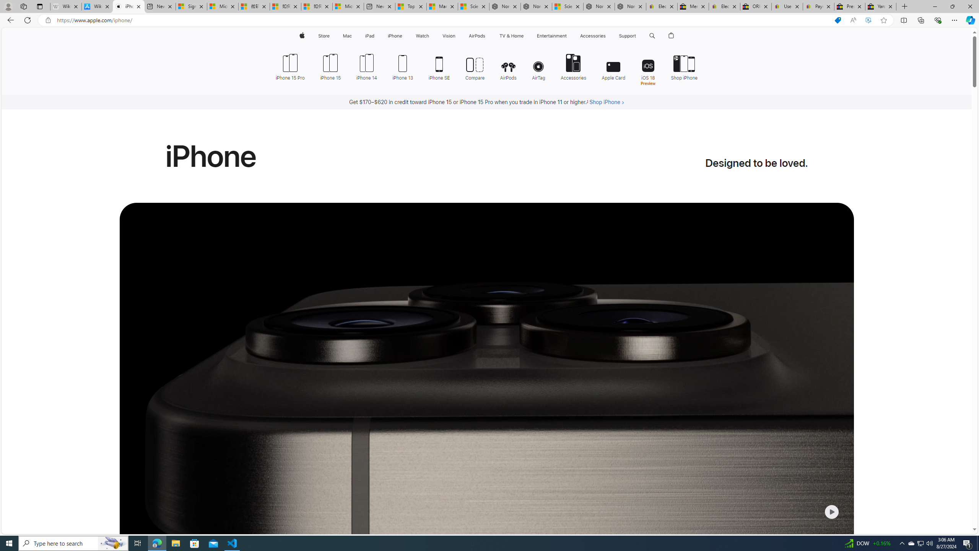 The height and width of the screenshot is (551, 979). I want to click on AirPods menu, so click(487, 36).